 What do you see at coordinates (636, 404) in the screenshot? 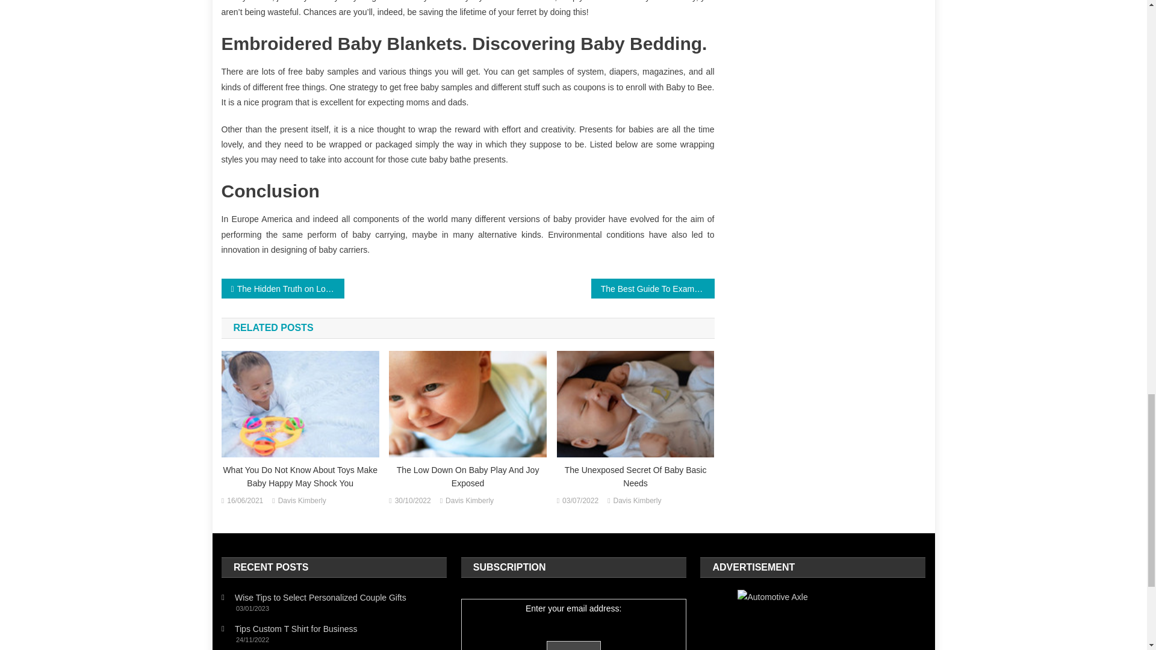
I see `The Unexposed Secret of Baby Basic Needs 5` at bounding box center [636, 404].